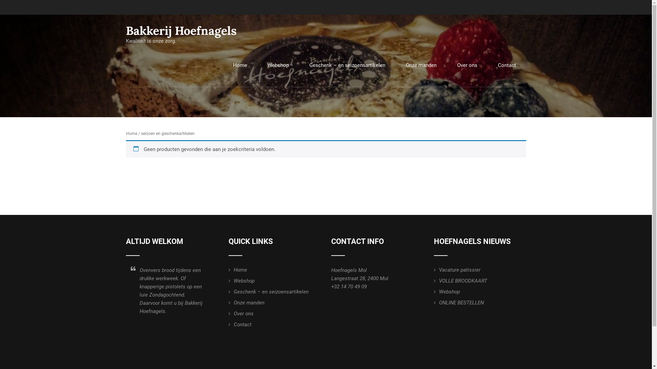 This screenshot has width=657, height=369. What do you see at coordinates (457, 270) in the screenshot?
I see `Vacature patissier` at bounding box center [457, 270].